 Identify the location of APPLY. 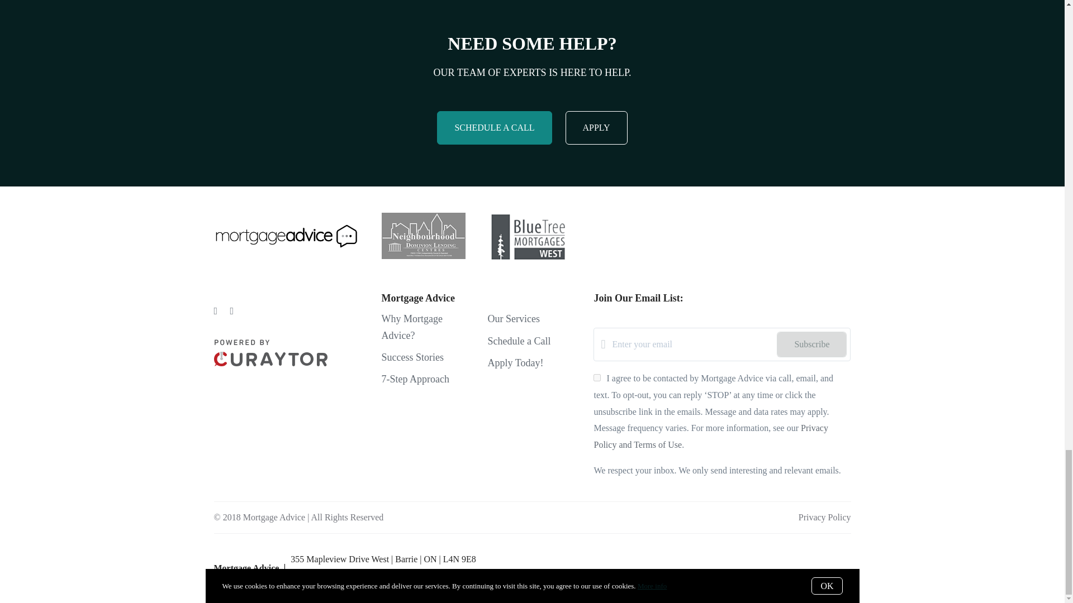
(596, 127).